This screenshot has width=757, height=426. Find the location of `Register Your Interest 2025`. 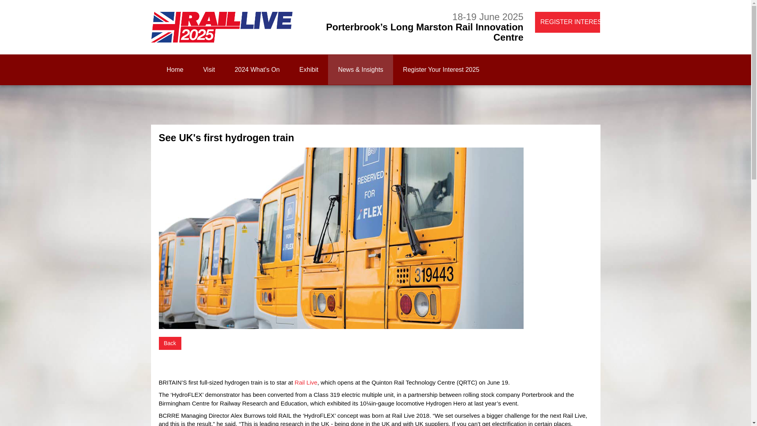

Register Your Interest 2025 is located at coordinates (441, 69).